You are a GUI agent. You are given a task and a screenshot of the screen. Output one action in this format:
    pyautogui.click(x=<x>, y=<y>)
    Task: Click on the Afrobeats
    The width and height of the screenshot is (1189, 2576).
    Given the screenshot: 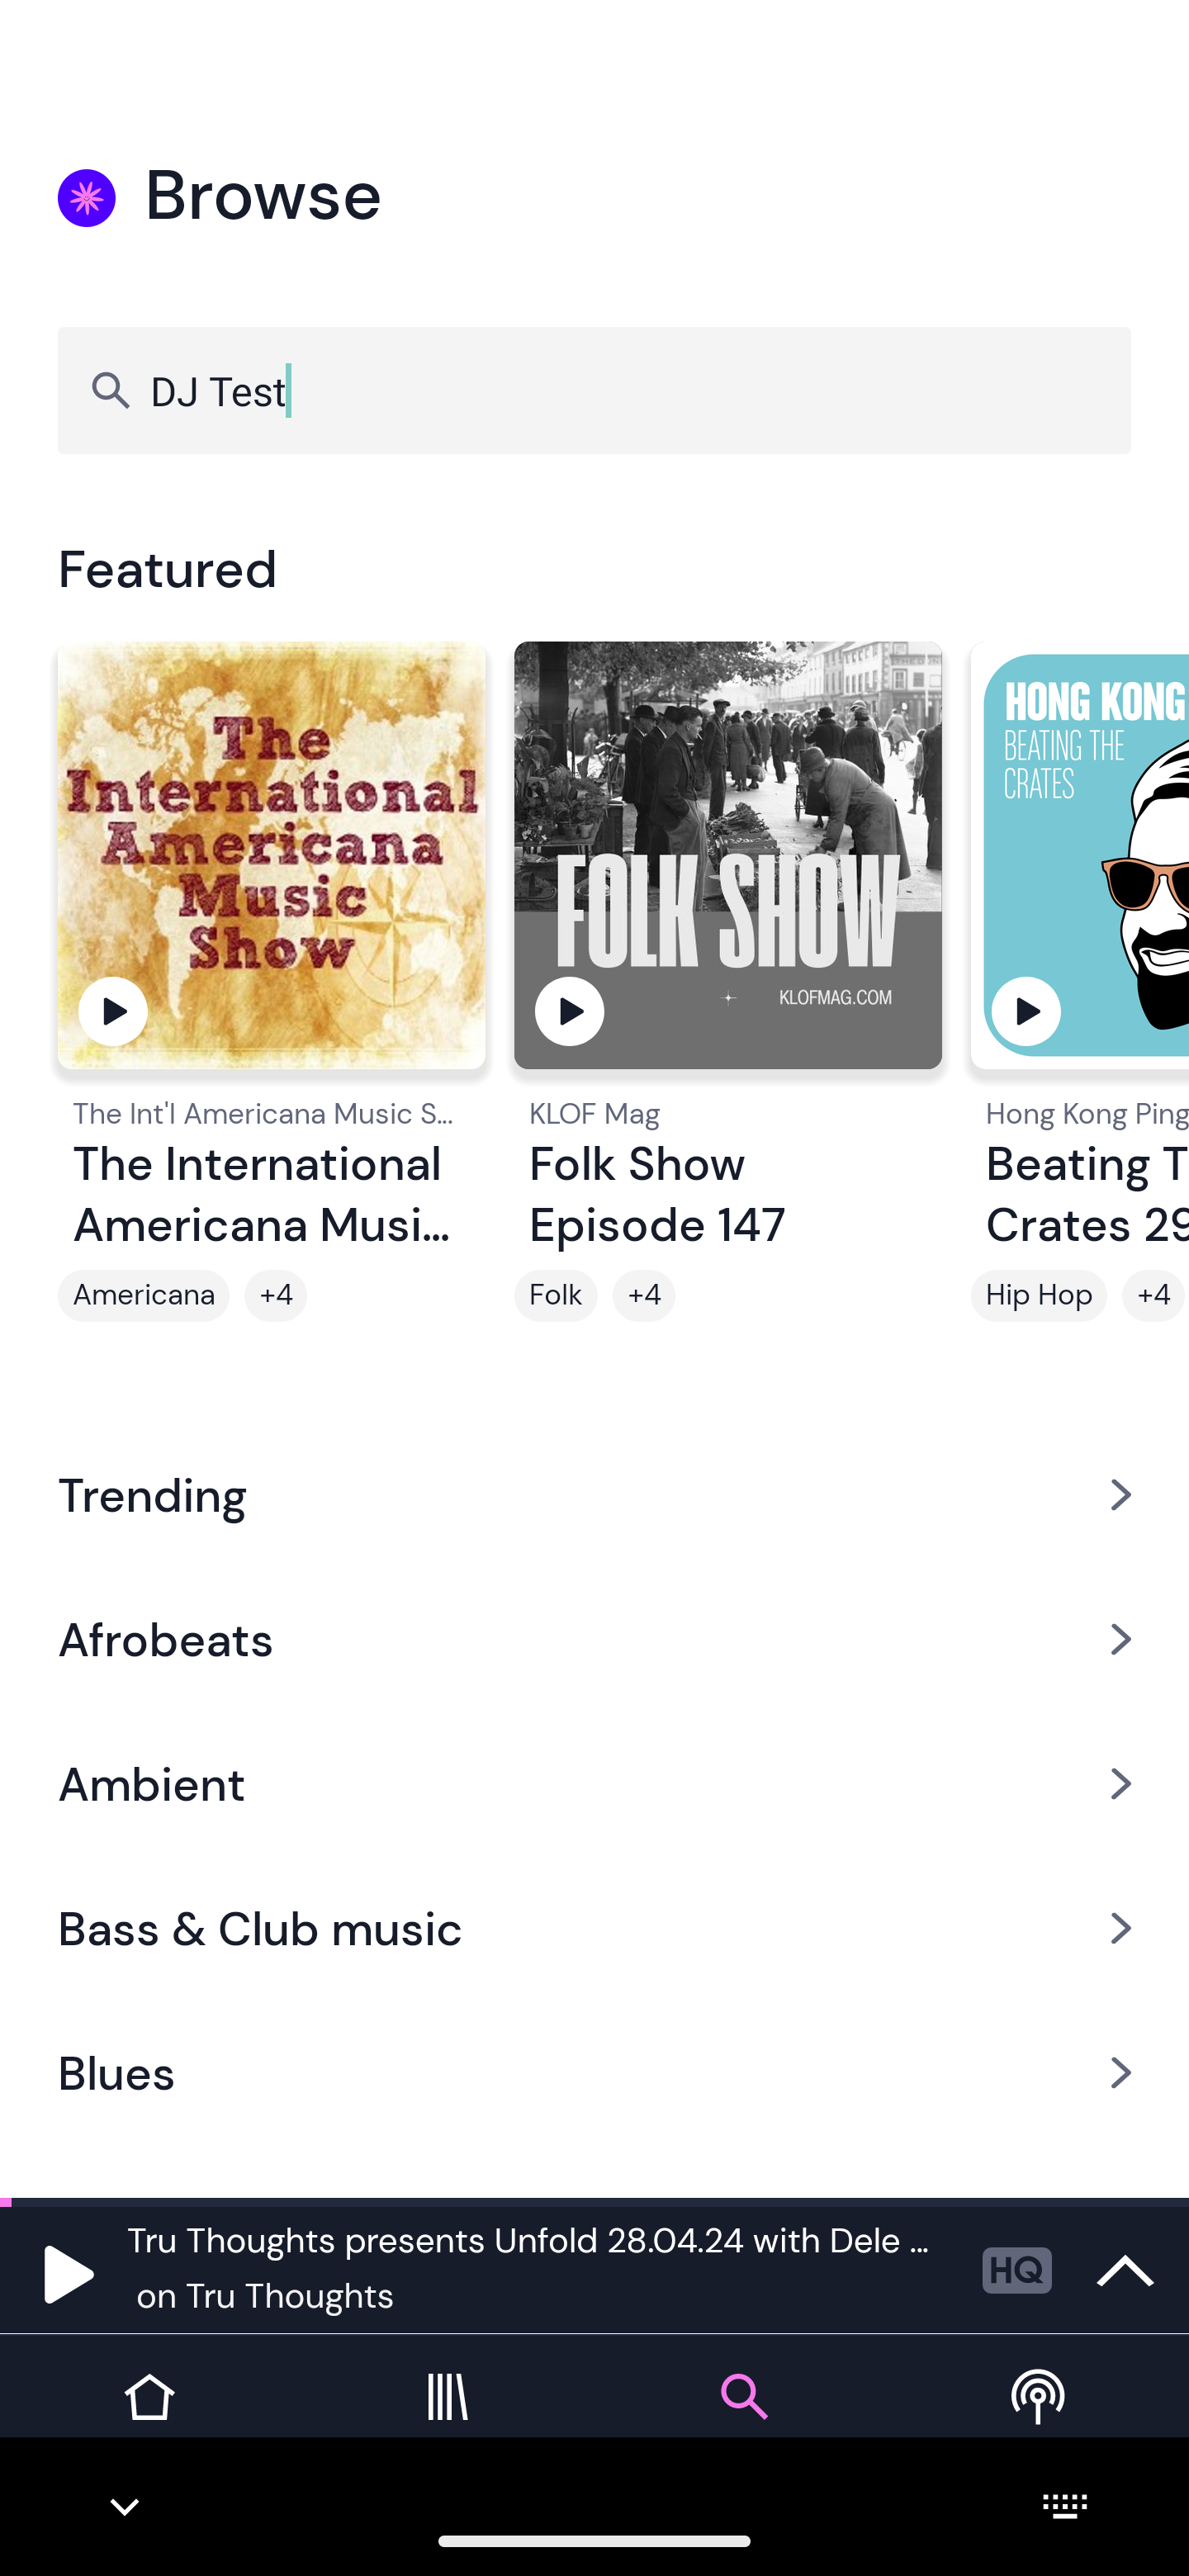 What is the action you would take?
    pyautogui.click(x=594, y=1638)
    